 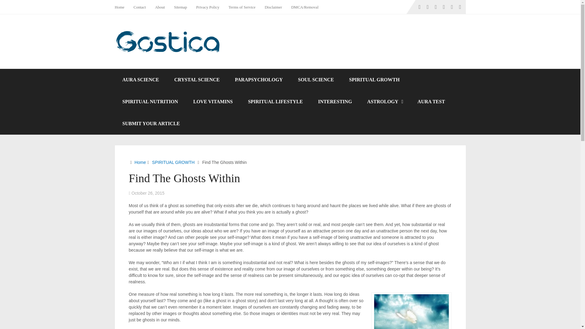 What do you see at coordinates (213, 102) in the screenshot?
I see `LOVE VITAMINS` at bounding box center [213, 102].